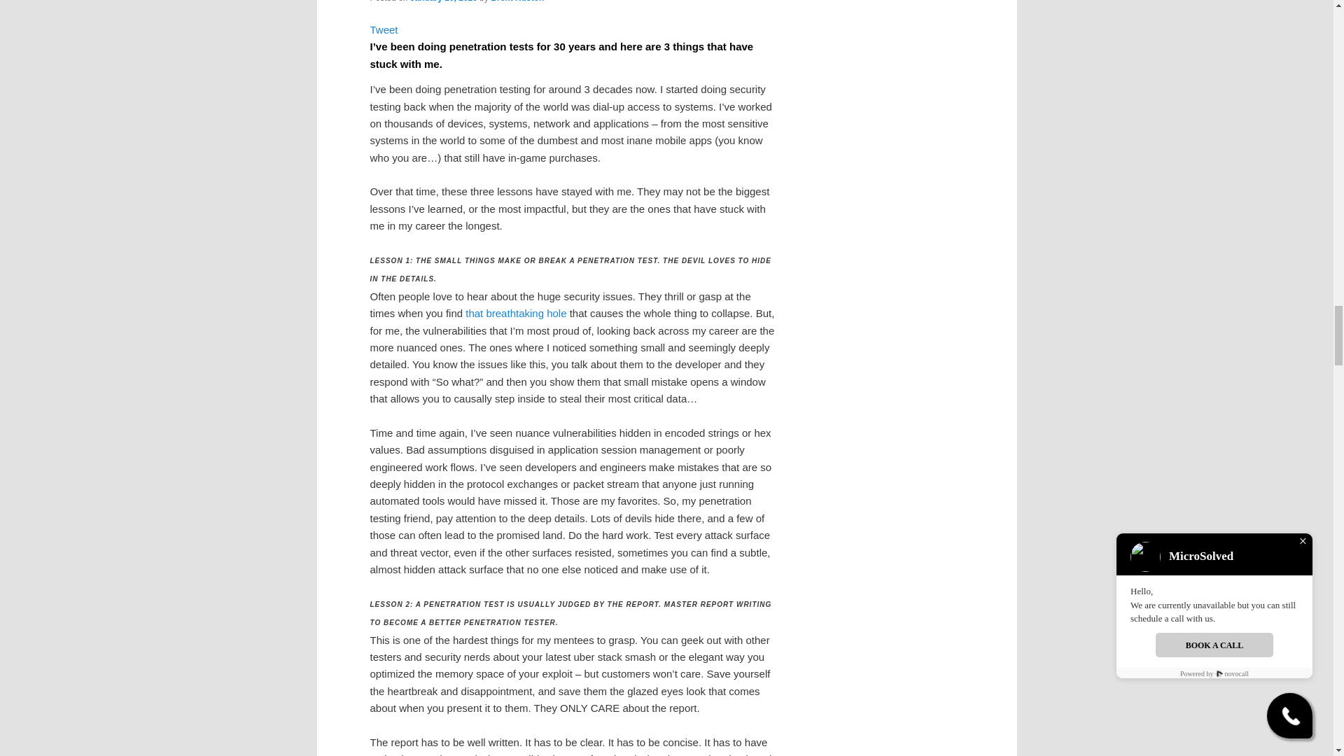 This screenshot has height=756, width=1344. I want to click on 9:19 am, so click(443, 1).